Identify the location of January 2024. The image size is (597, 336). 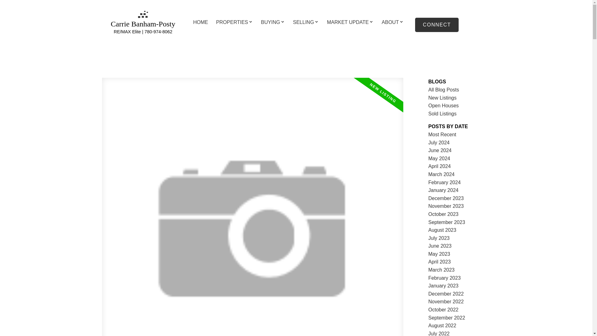
(443, 190).